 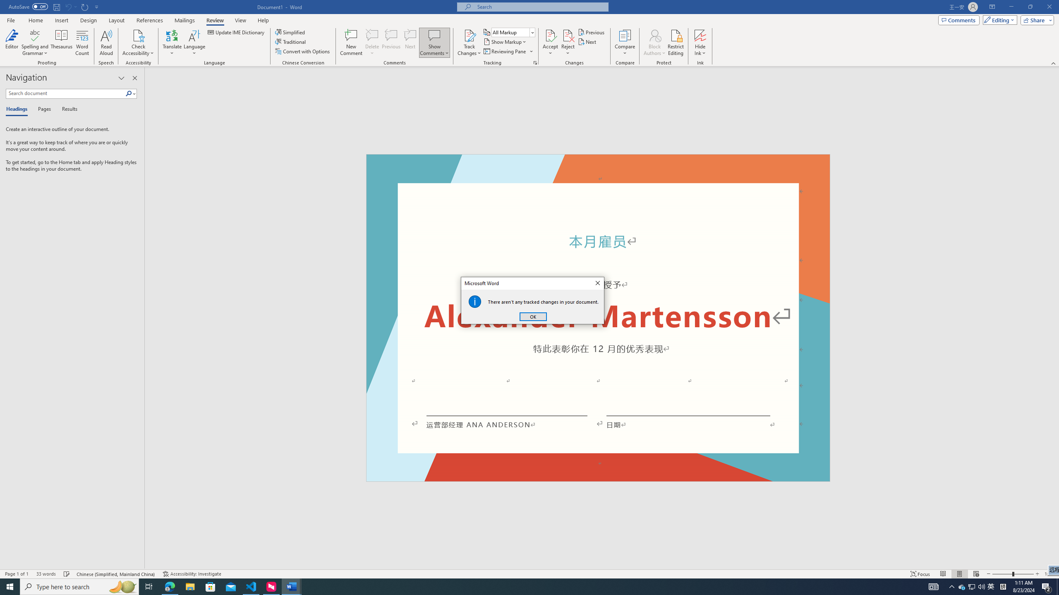 What do you see at coordinates (568, 43) in the screenshot?
I see `Reject` at bounding box center [568, 43].